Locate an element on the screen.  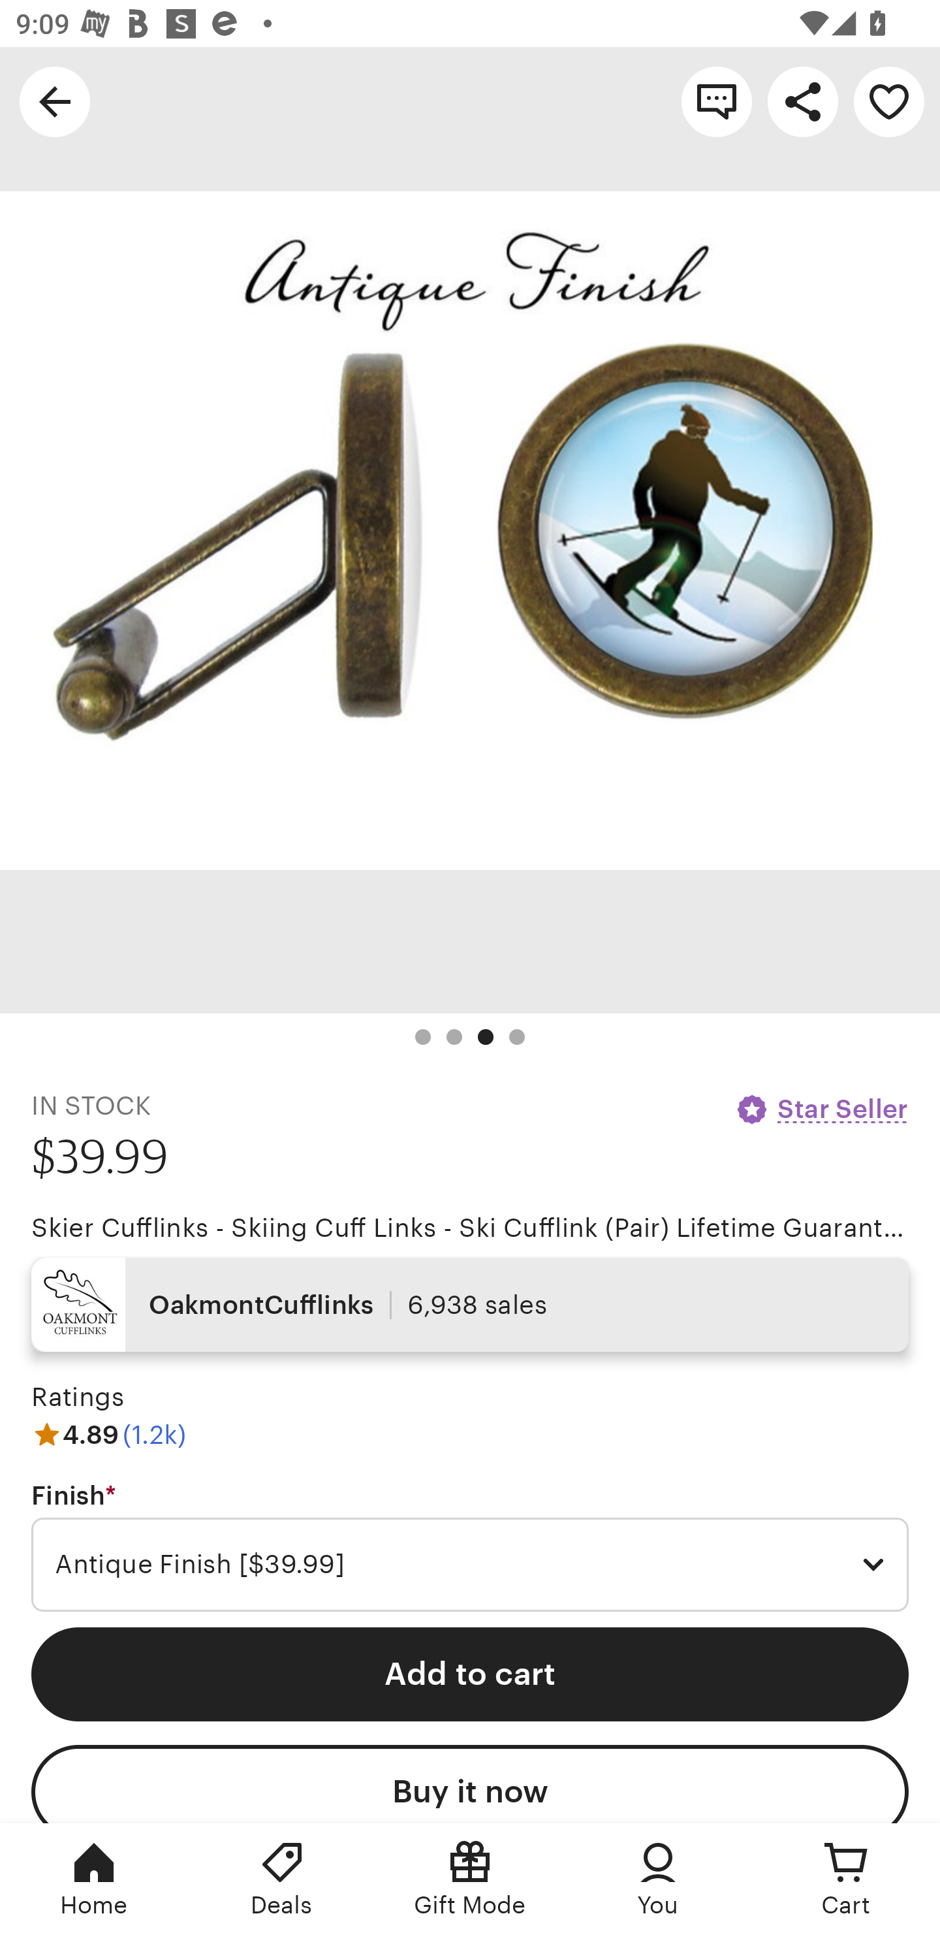
Cart is located at coordinates (846, 1878).